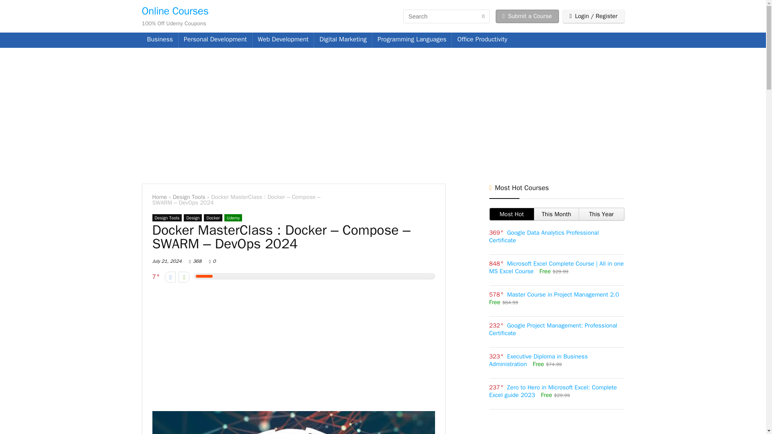 The width and height of the screenshot is (772, 434). Describe the element at coordinates (233, 218) in the screenshot. I see `View all posts in Udemy` at that location.